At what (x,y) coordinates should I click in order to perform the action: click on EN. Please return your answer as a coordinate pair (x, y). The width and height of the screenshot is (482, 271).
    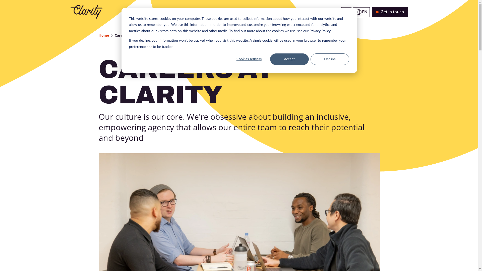
    Looking at the image, I should click on (362, 12).